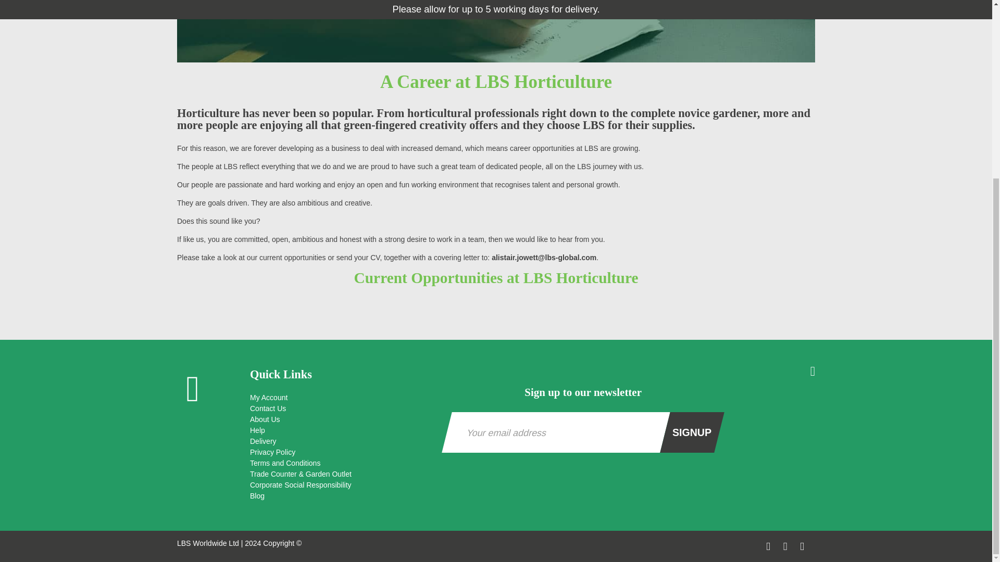 The width and height of the screenshot is (1000, 562). Describe the element at coordinates (341, 419) in the screenshot. I see `About` at that location.